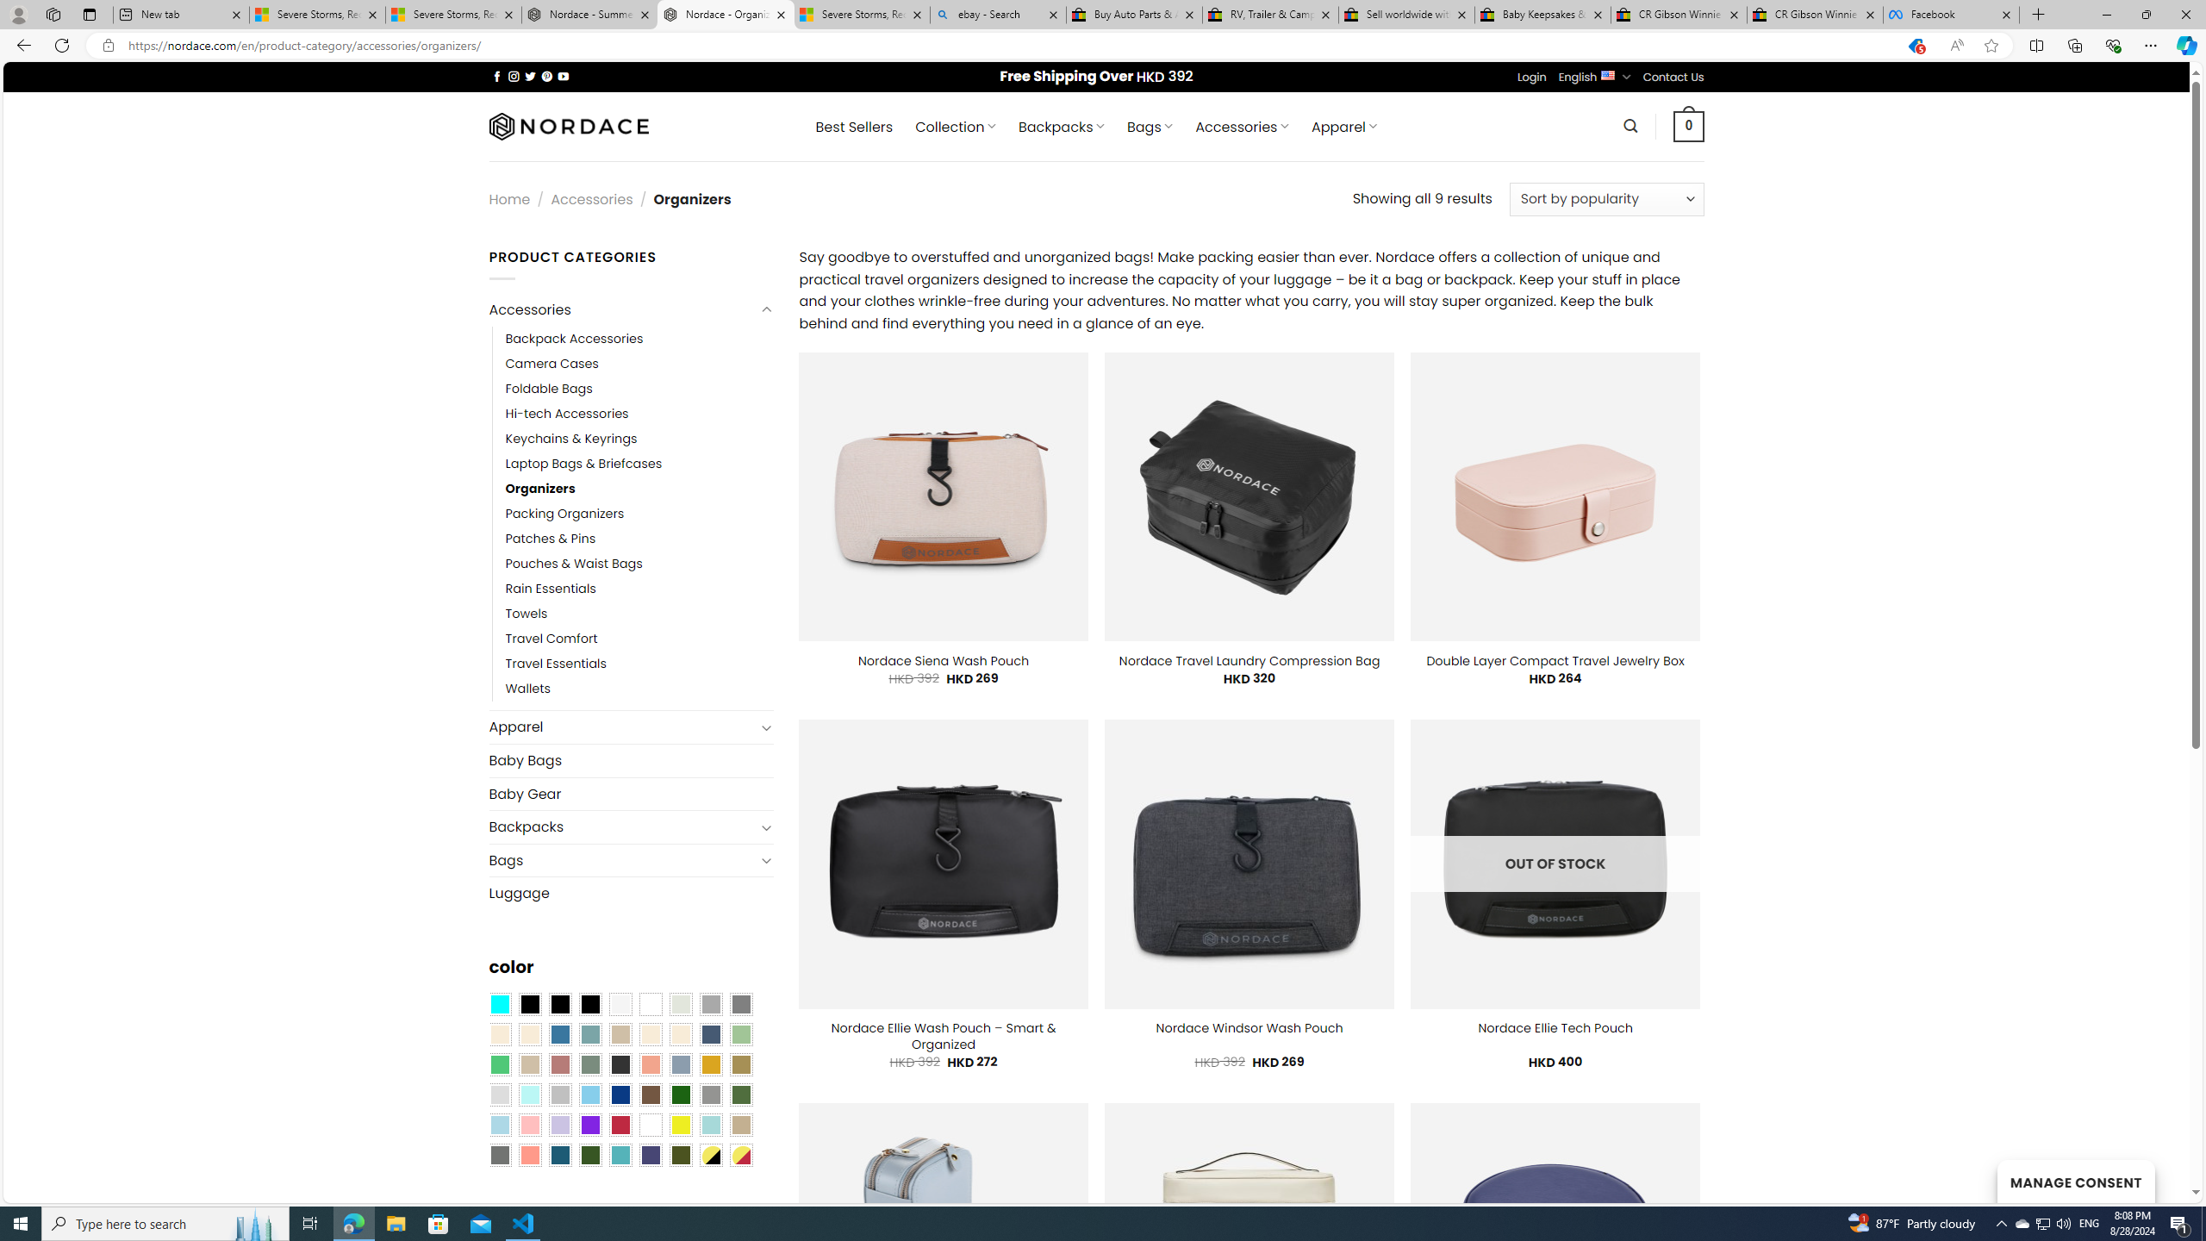 This screenshot has height=1241, width=2206. I want to click on Foldable Bags, so click(639, 389).